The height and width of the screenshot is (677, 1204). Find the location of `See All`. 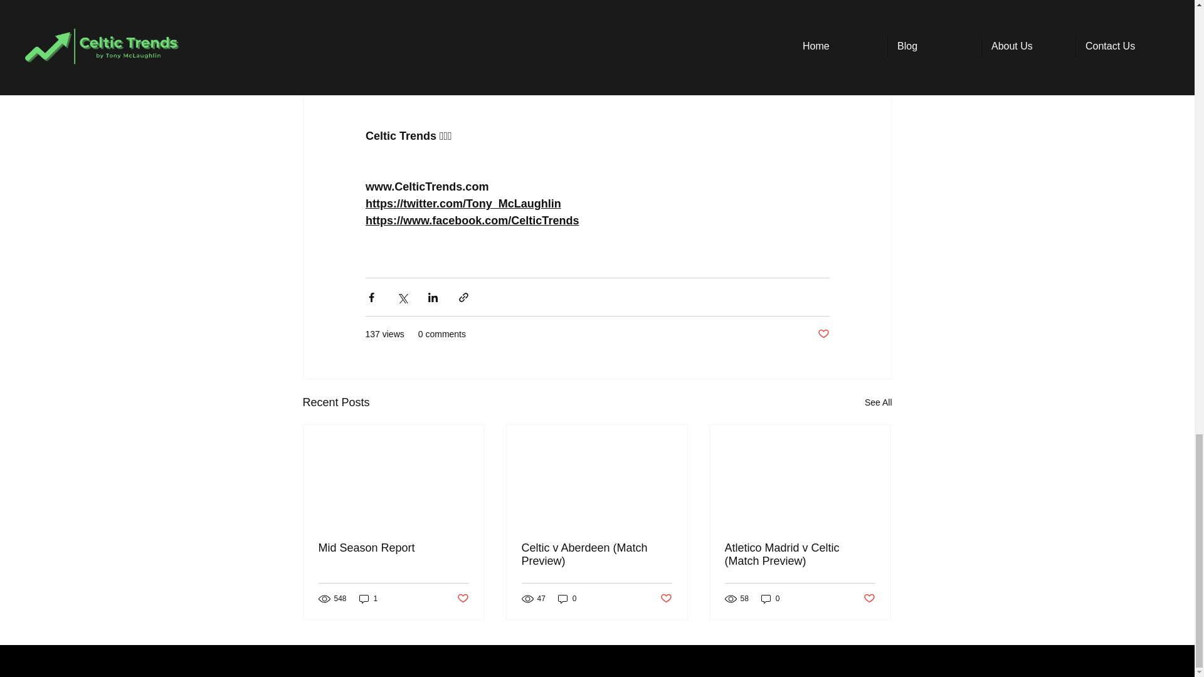

See All is located at coordinates (878, 402).